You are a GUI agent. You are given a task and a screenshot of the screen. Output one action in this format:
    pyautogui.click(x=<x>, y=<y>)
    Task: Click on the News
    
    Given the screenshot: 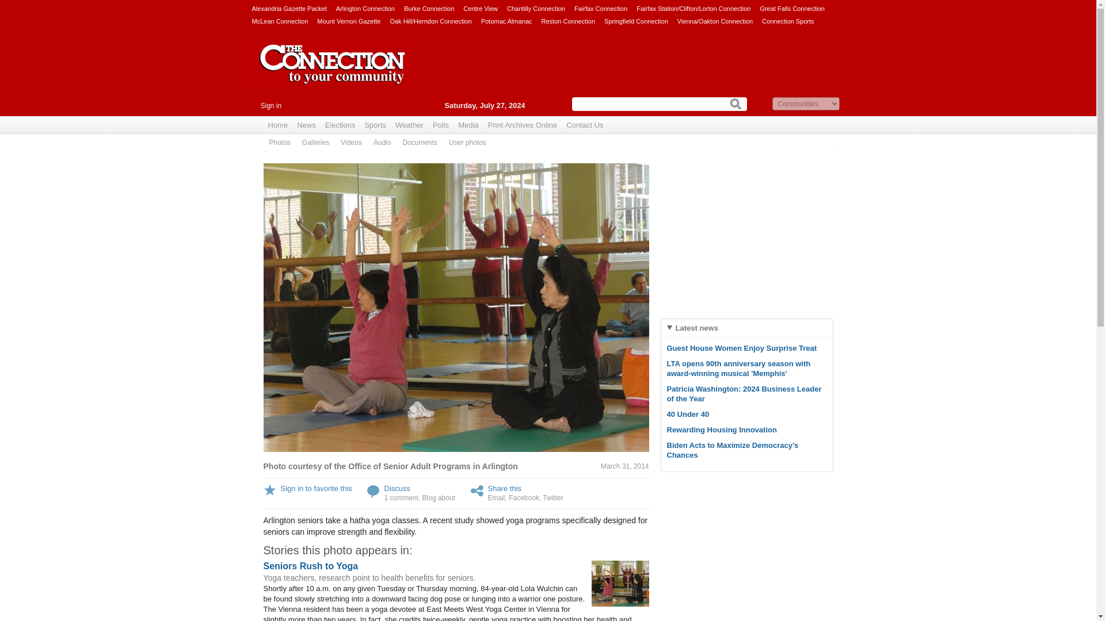 What is the action you would take?
    pyautogui.click(x=306, y=125)
    